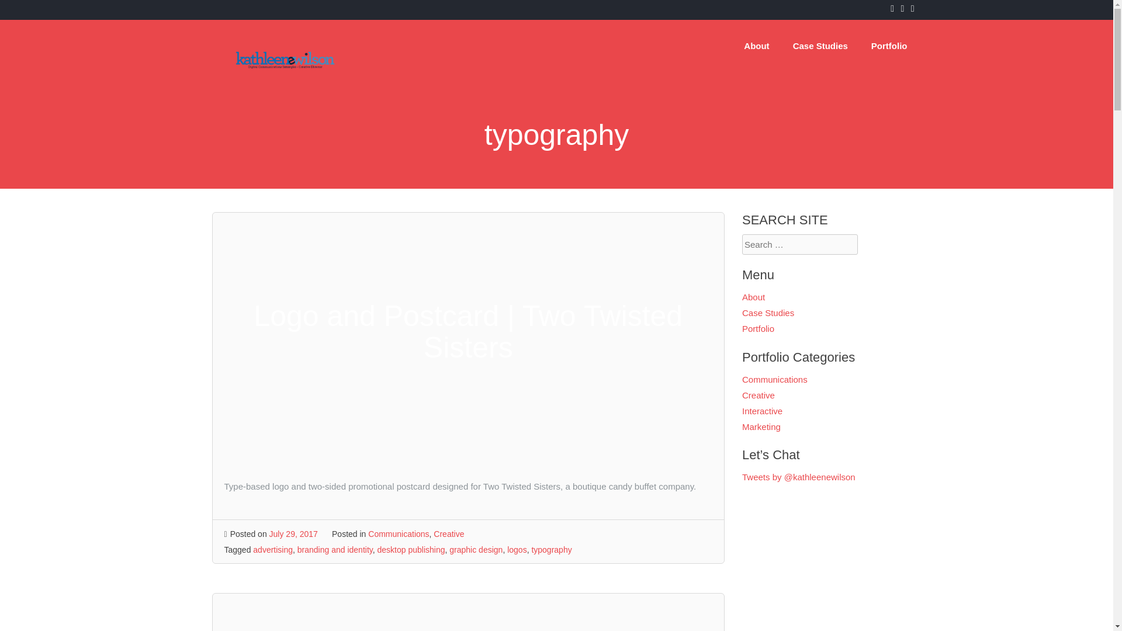 The height and width of the screenshot is (631, 1122). I want to click on graphic design, so click(476, 550).